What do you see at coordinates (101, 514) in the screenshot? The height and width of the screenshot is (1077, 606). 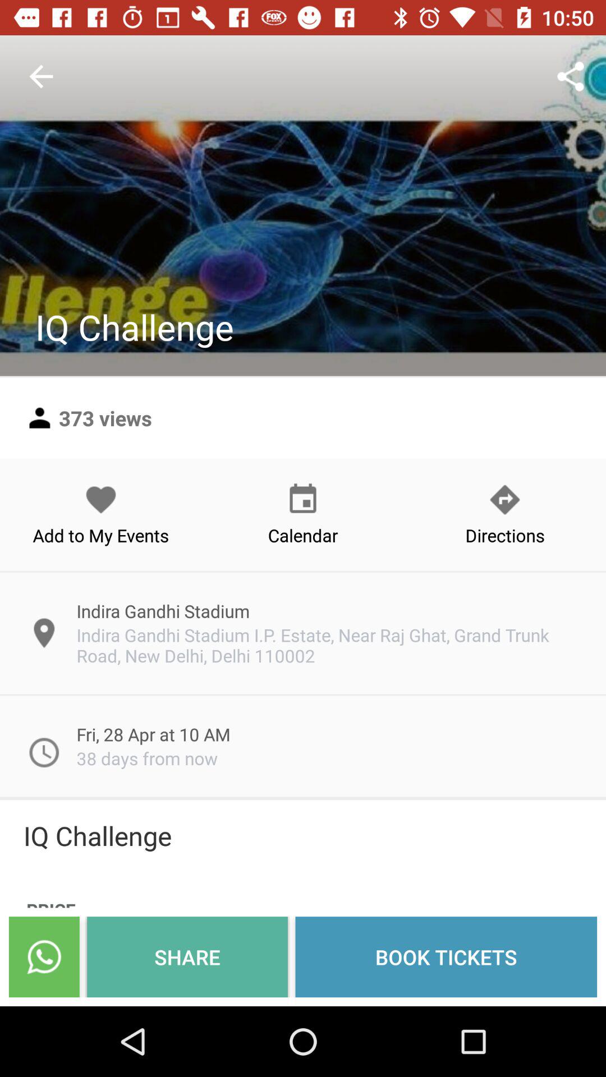 I see `turn off add to my icon` at bounding box center [101, 514].